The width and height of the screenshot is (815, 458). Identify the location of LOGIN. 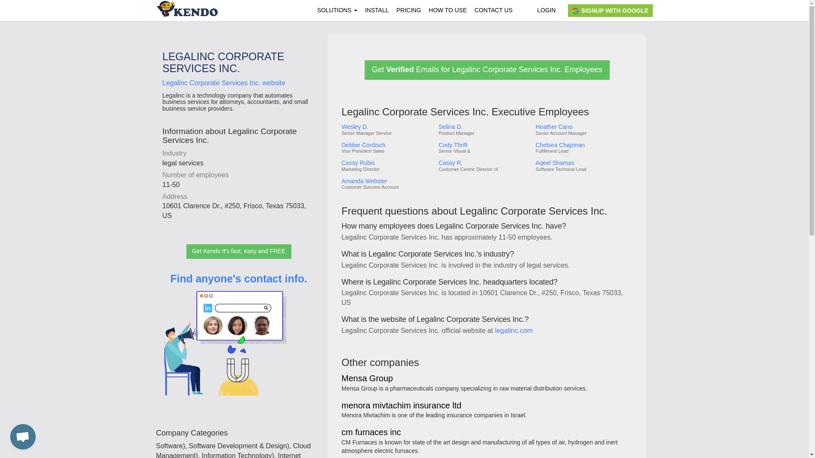
(546, 10).